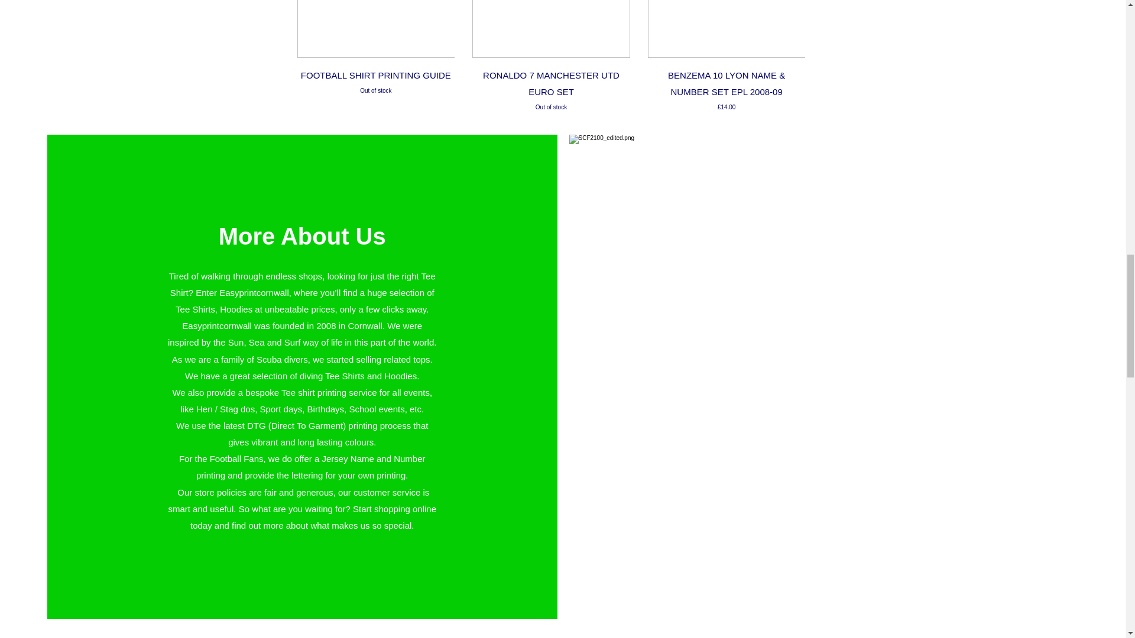  What do you see at coordinates (727, 29) in the screenshot?
I see `New Arrival` at bounding box center [727, 29].